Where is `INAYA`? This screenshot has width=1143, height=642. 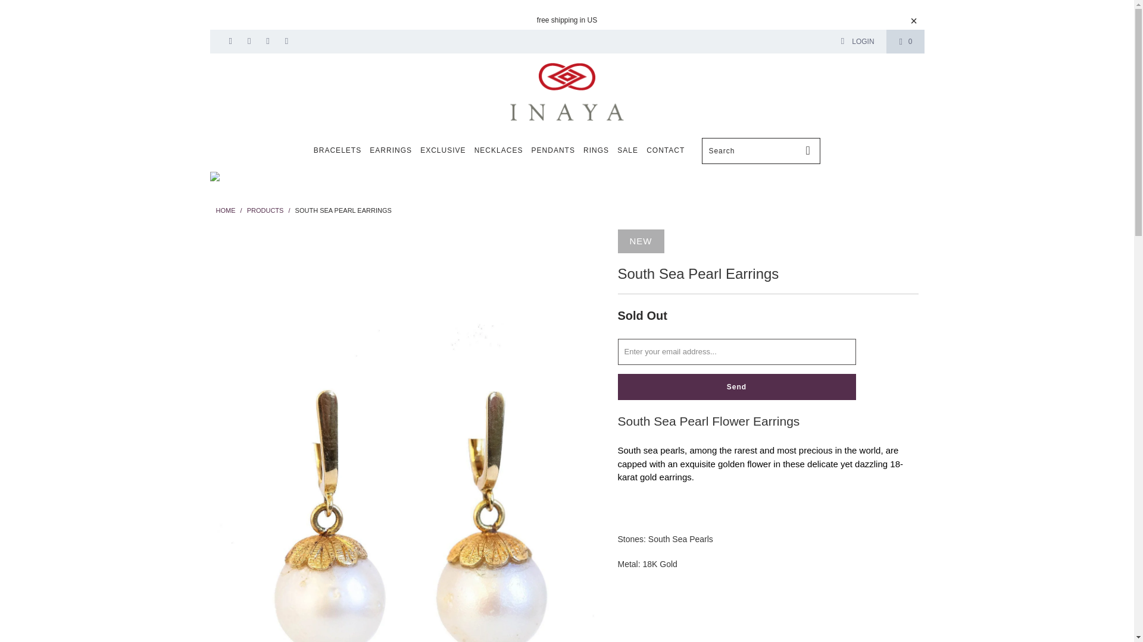
INAYA is located at coordinates (225, 210).